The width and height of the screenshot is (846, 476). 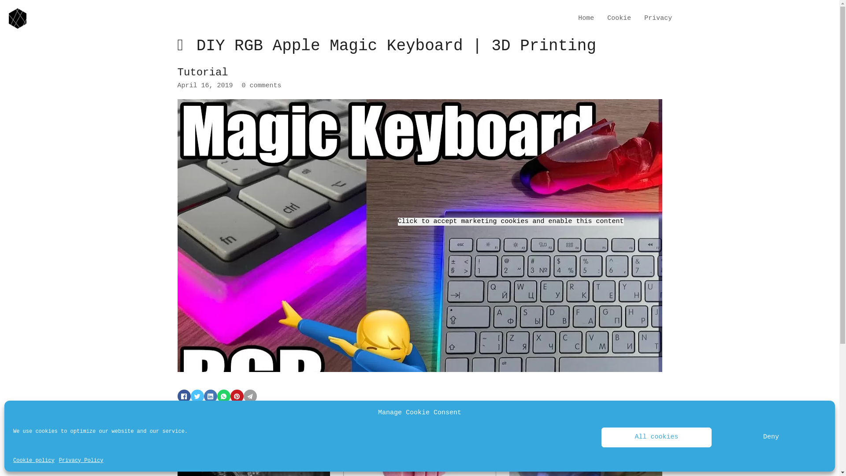 I want to click on All cookies, so click(x=657, y=437).